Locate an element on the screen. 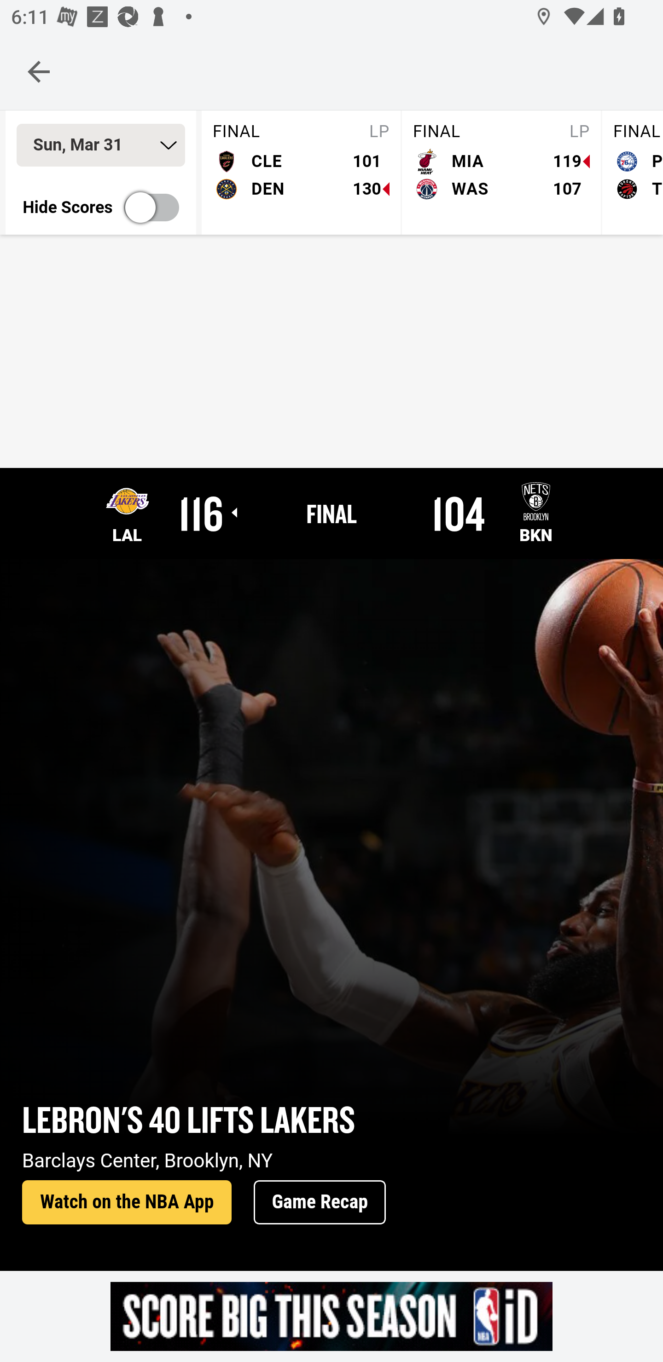  Watch on the NBA App is located at coordinates (127, 1203).